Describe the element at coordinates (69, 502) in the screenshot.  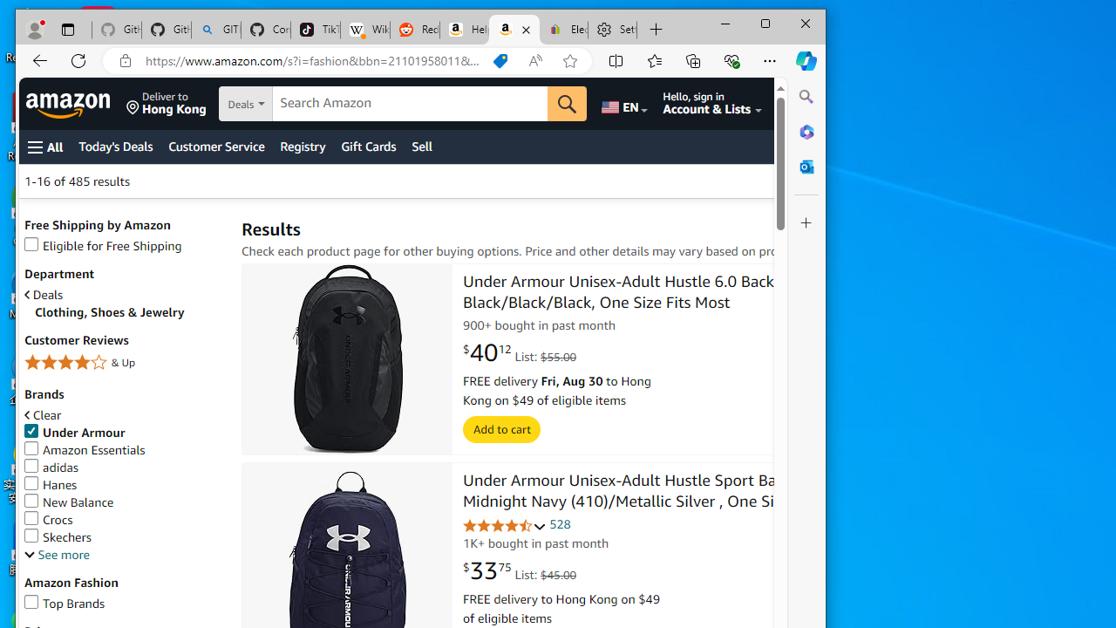
I see `New Balance` at that location.